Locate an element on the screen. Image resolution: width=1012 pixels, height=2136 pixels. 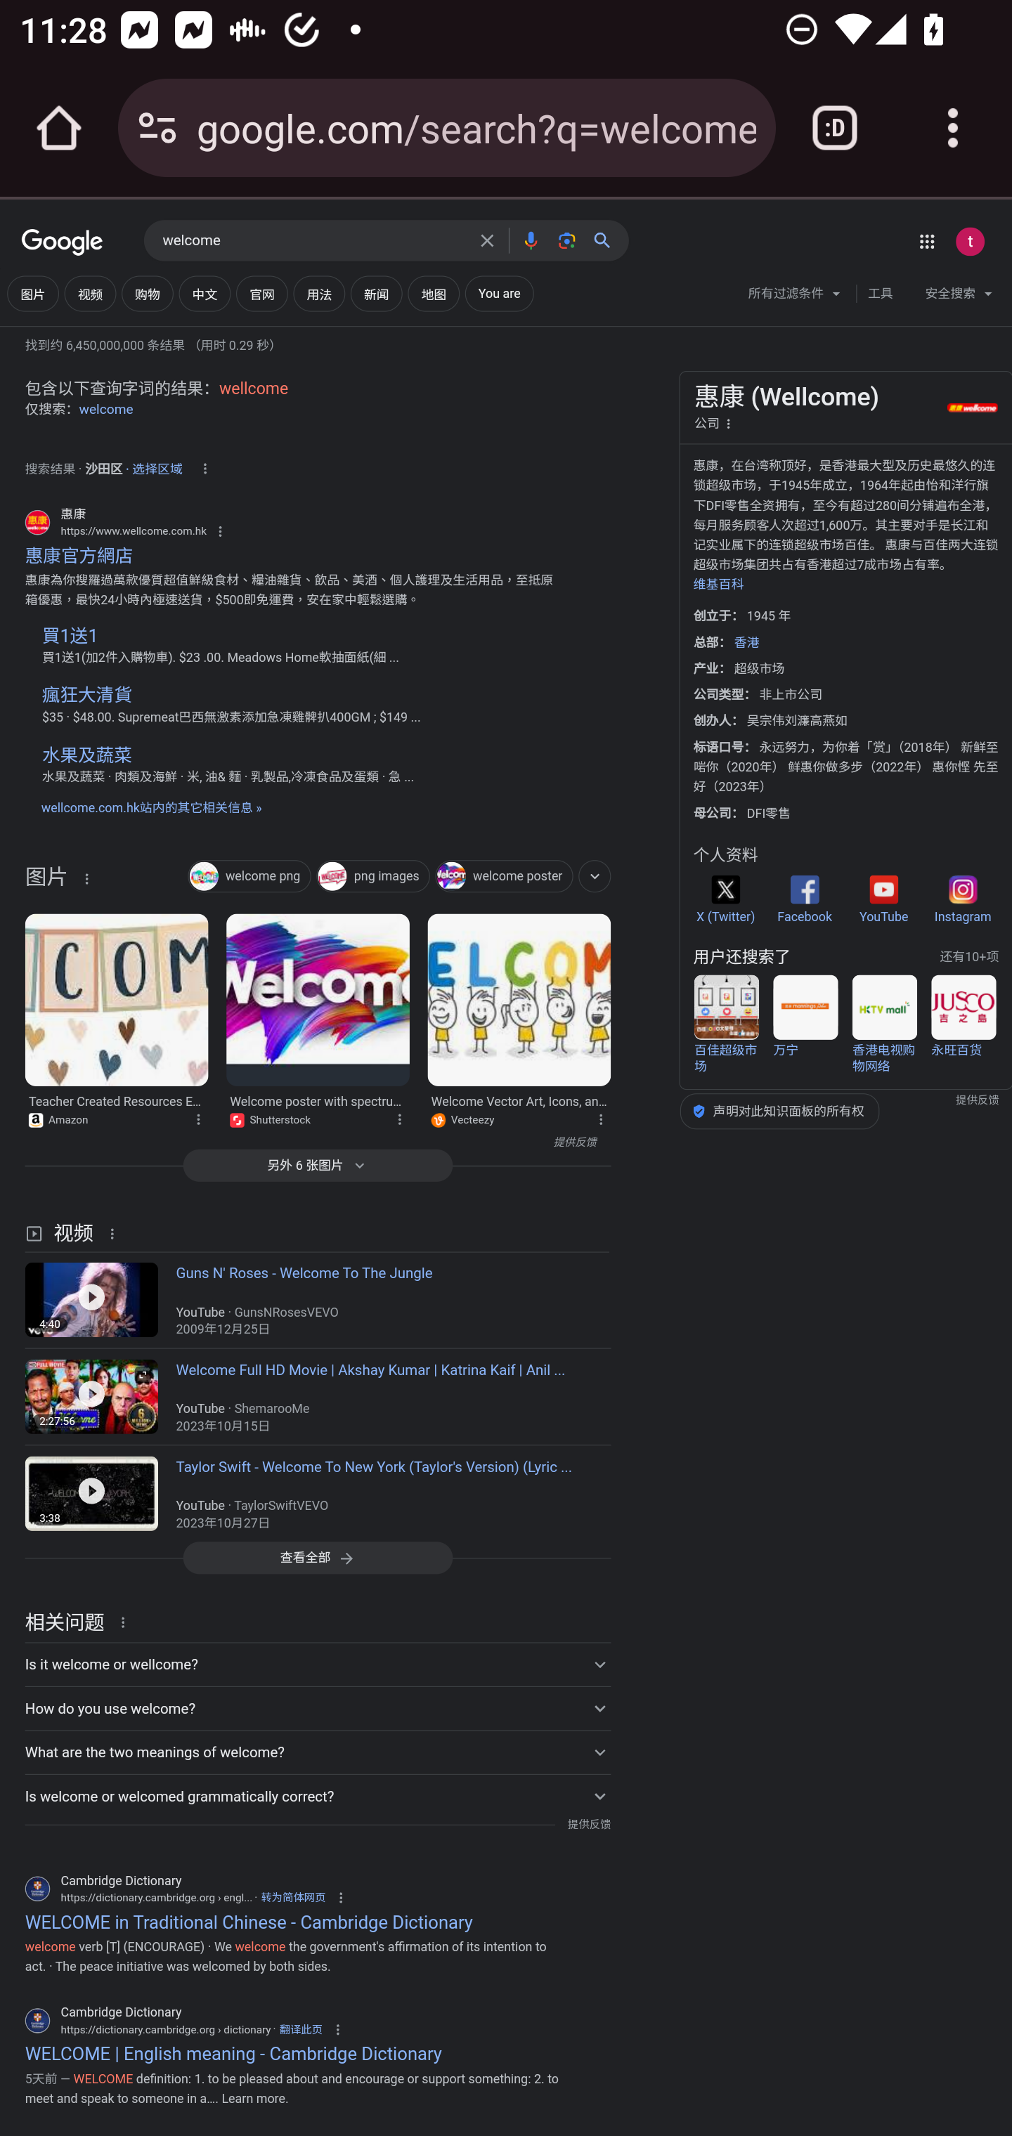
提供反馈 is located at coordinates (588, 1825).